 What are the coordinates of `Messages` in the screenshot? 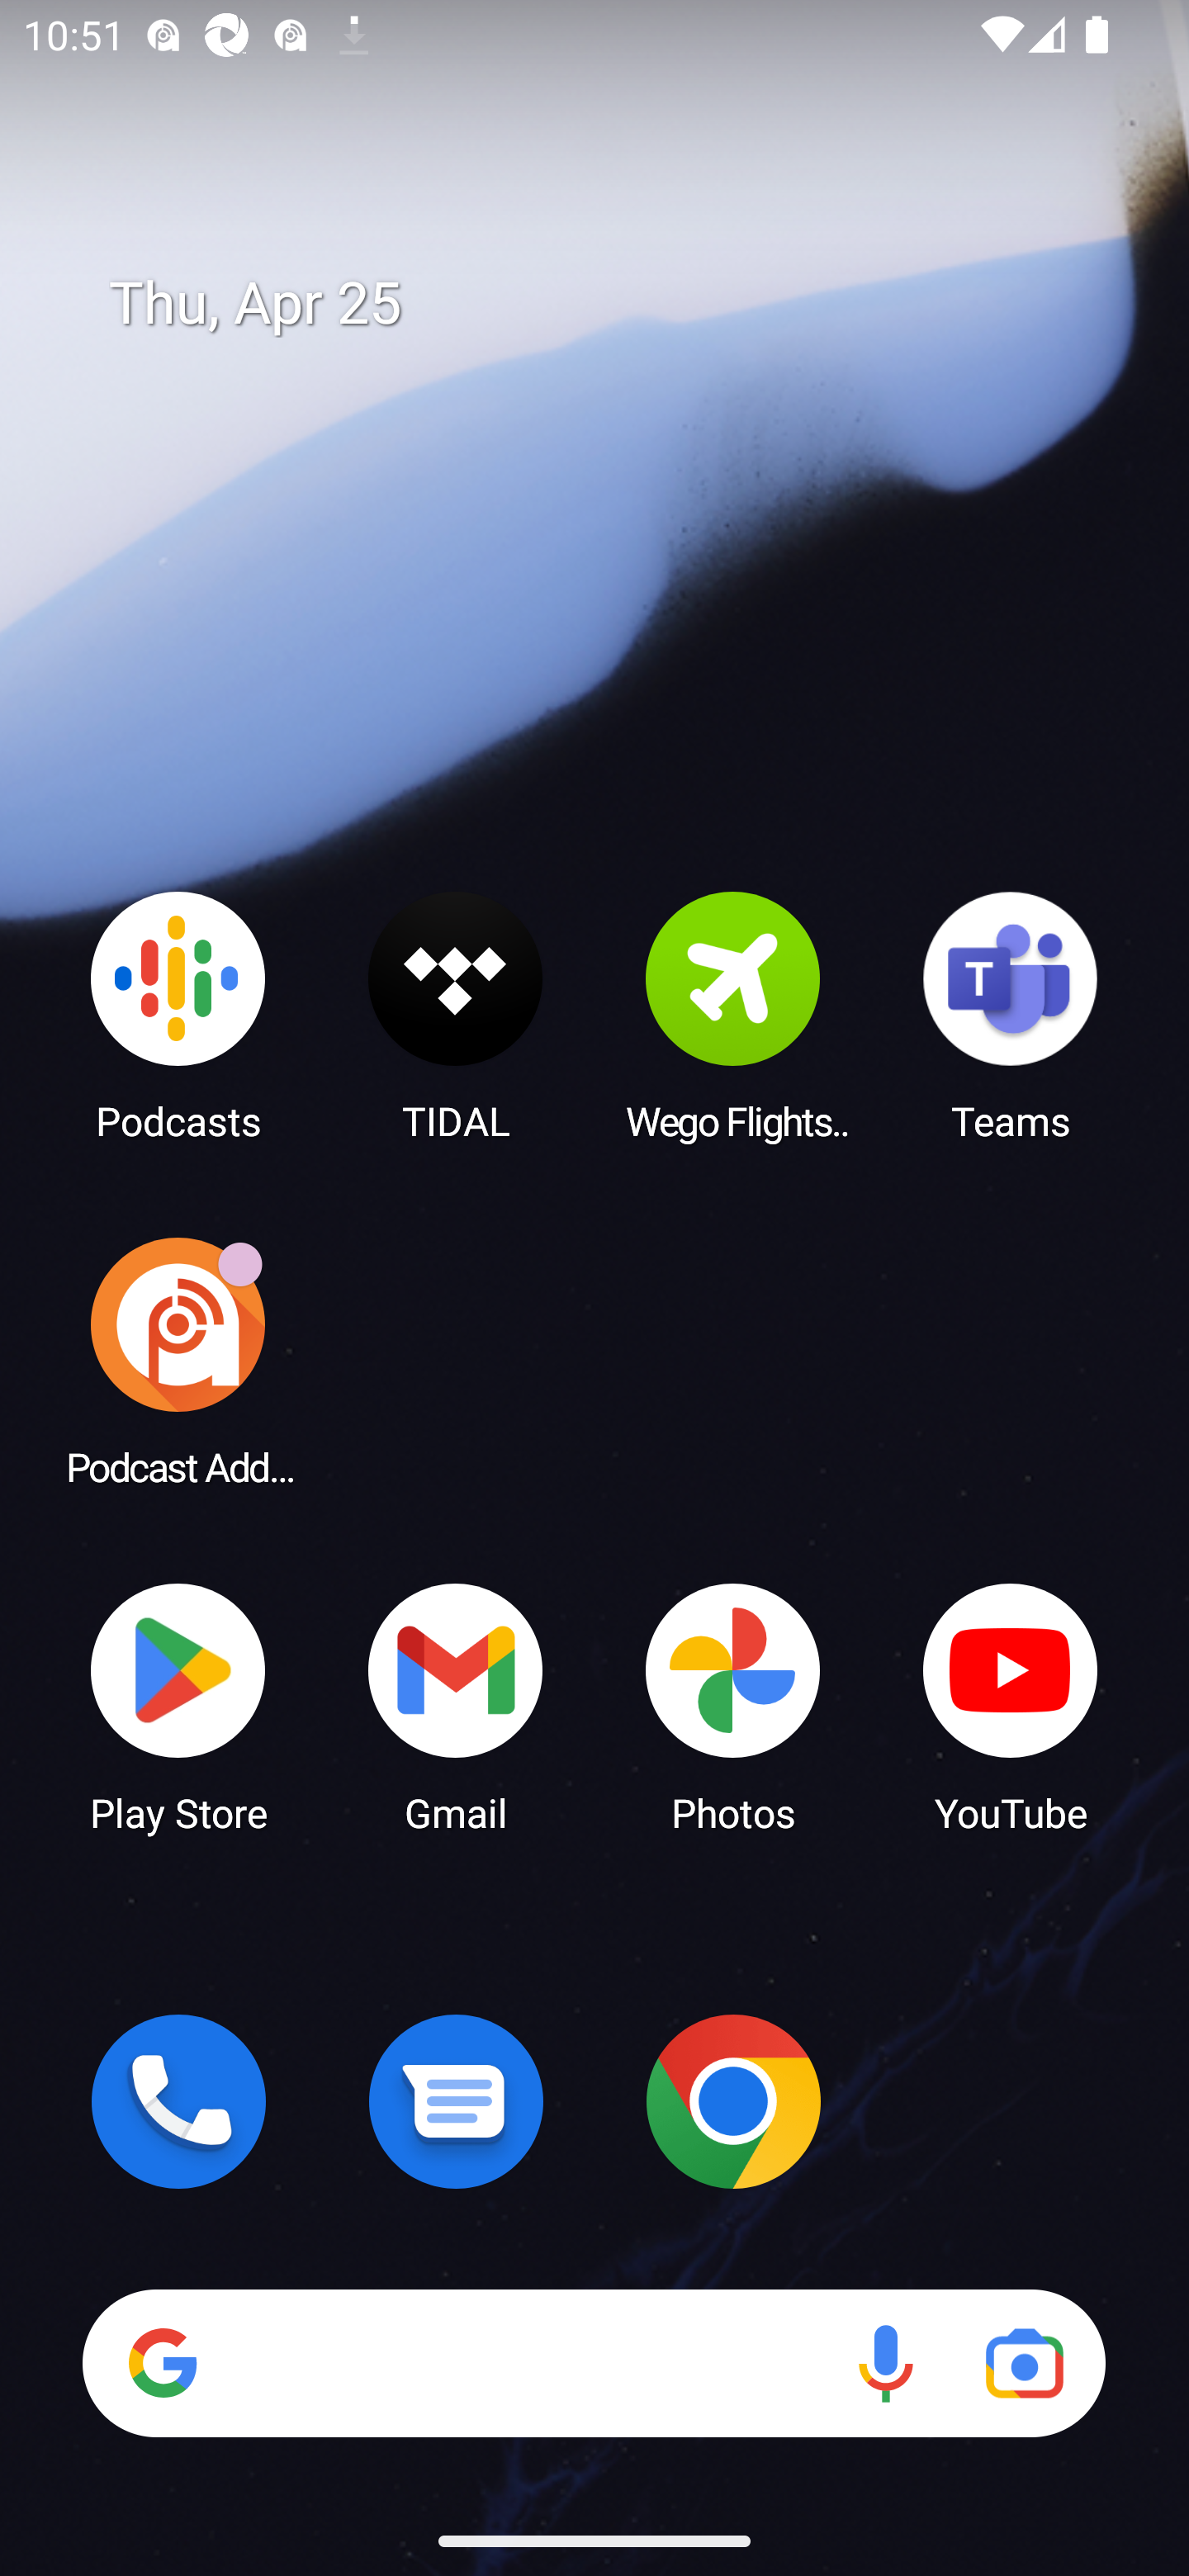 It's located at (456, 2101).